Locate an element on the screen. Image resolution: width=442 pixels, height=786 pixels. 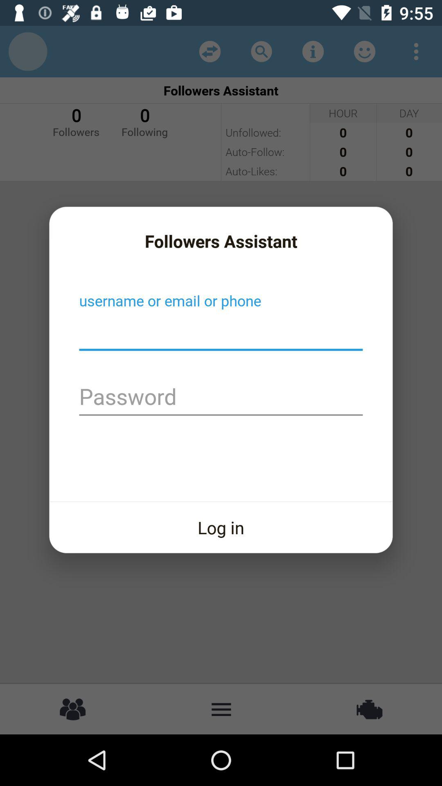
password is located at coordinates (221, 398).